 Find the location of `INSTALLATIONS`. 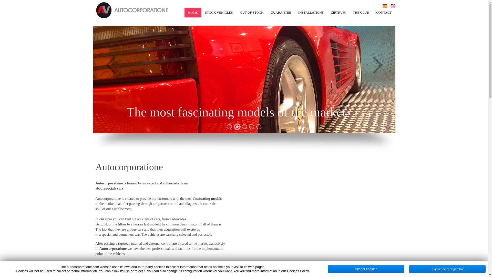

INSTALLATIONS is located at coordinates (311, 13).